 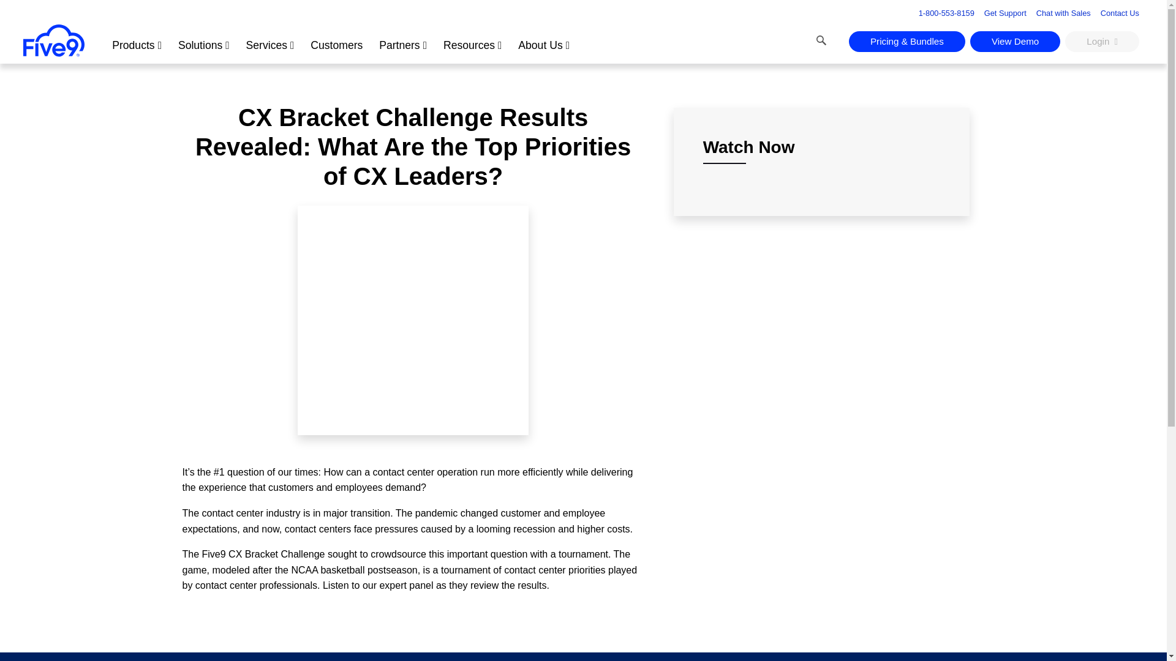 I want to click on View Demo, so click(x=1016, y=42).